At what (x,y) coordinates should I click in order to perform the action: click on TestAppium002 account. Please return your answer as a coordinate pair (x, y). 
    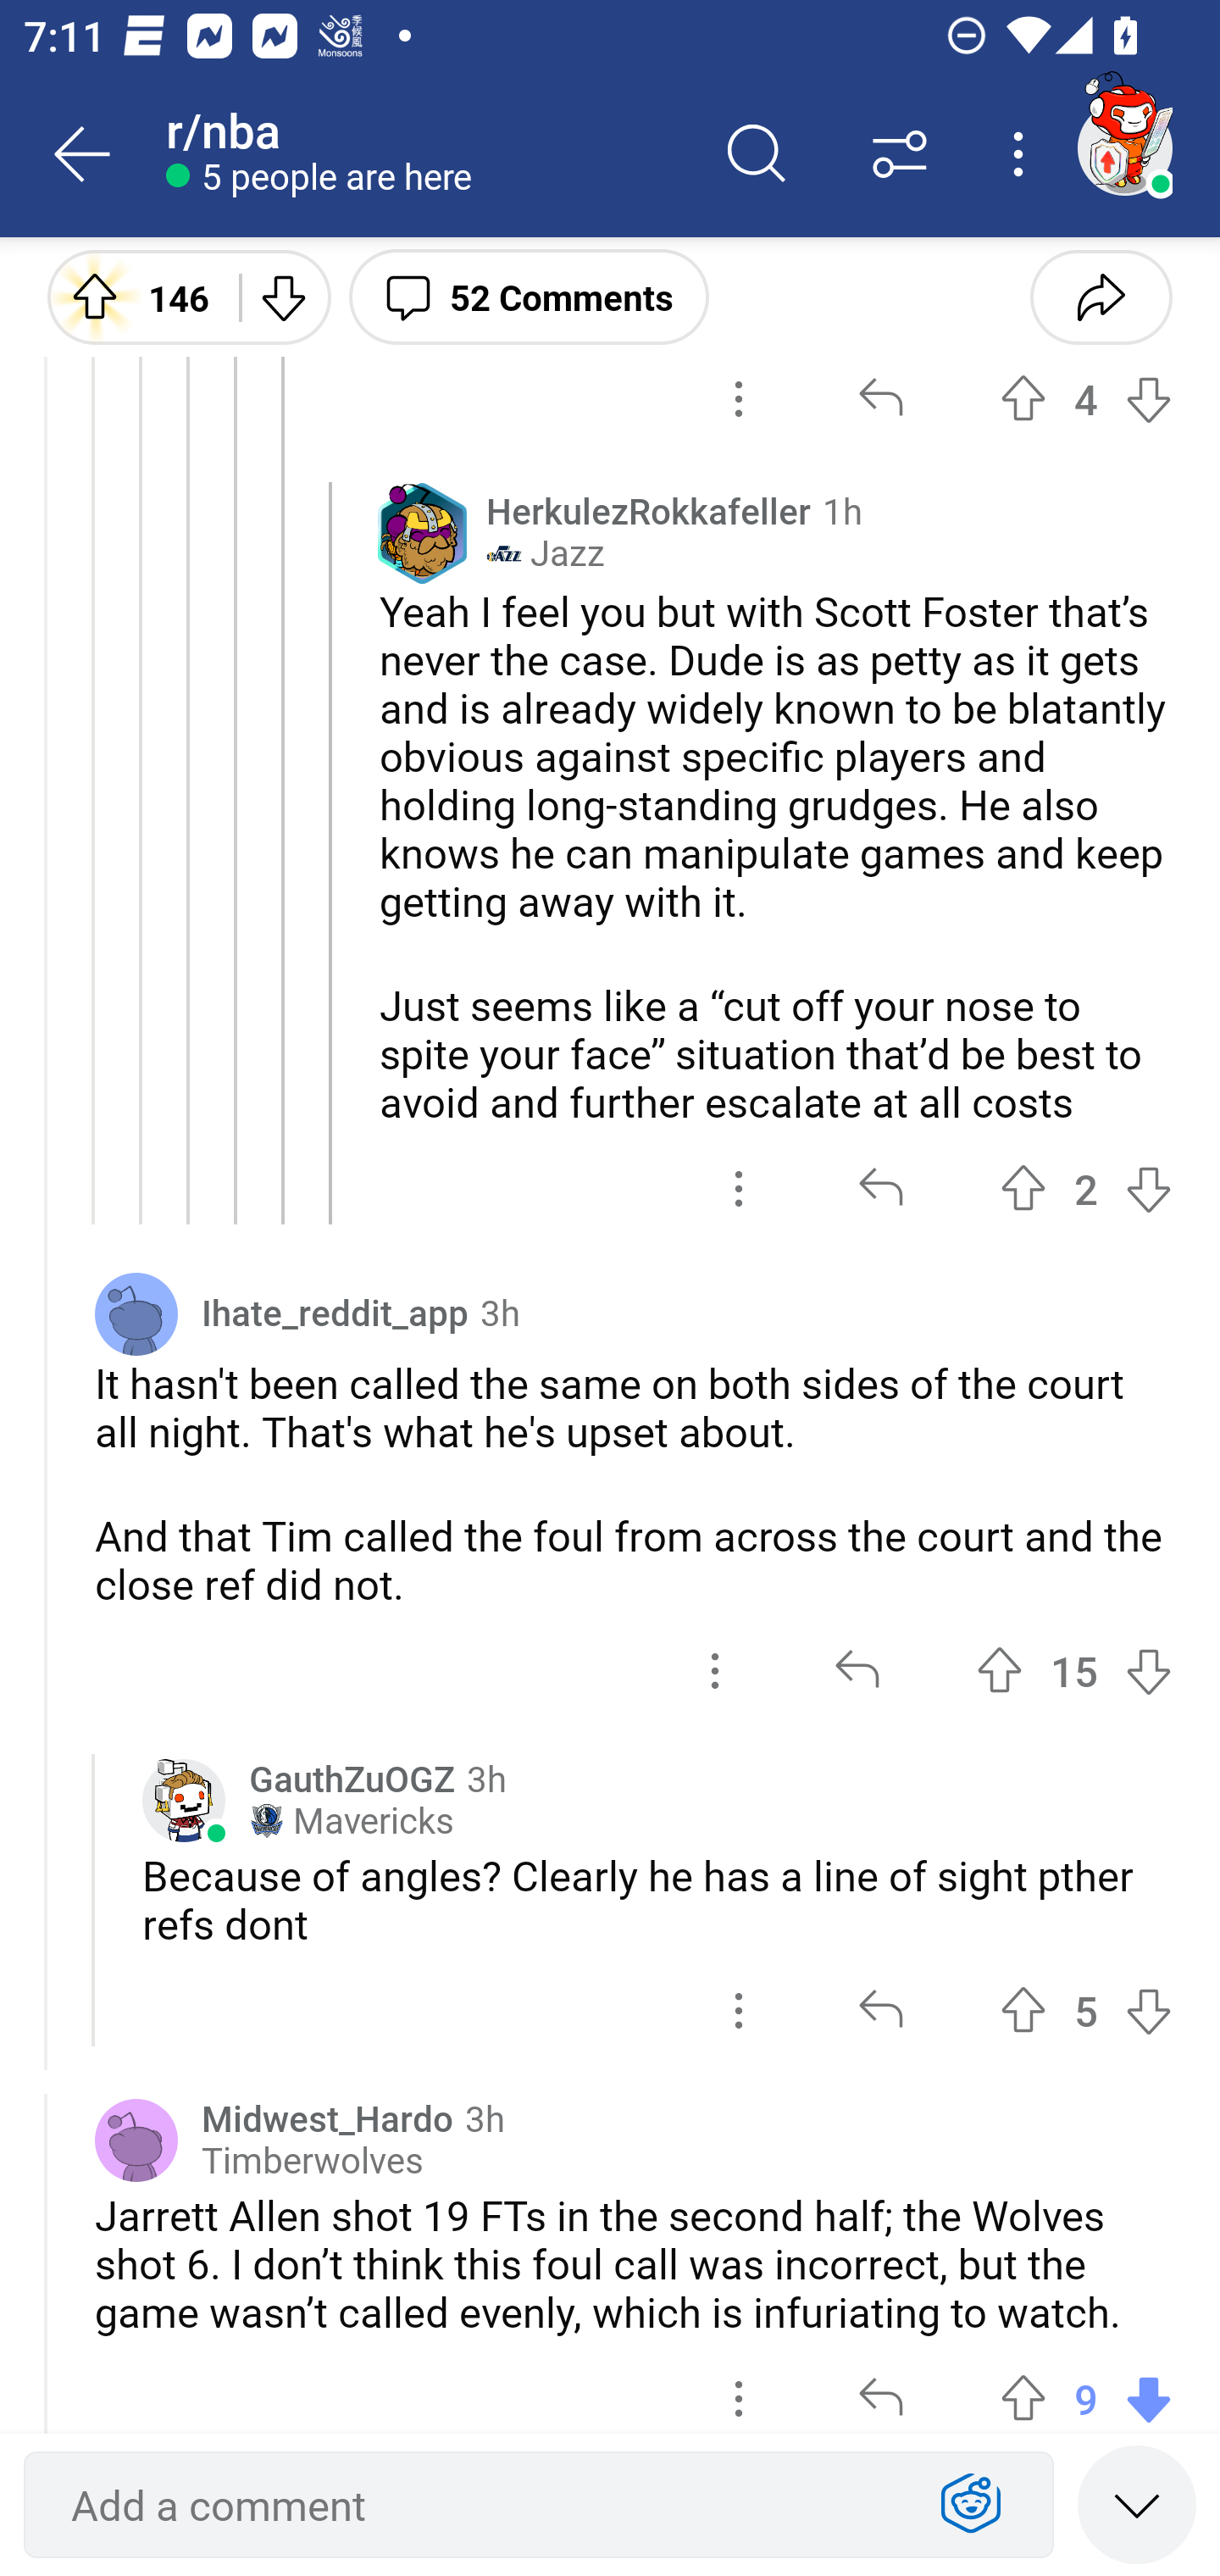
    Looking at the image, I should click on (1124, 147).